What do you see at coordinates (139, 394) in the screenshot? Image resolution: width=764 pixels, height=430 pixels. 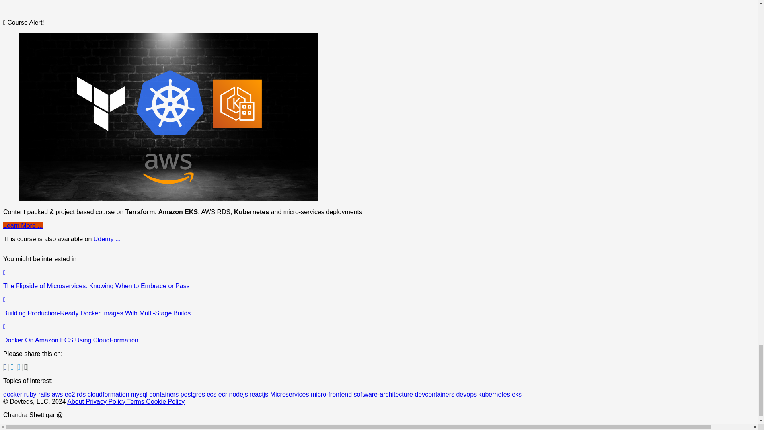 I see `mysql` at bounding box center [139, 394].